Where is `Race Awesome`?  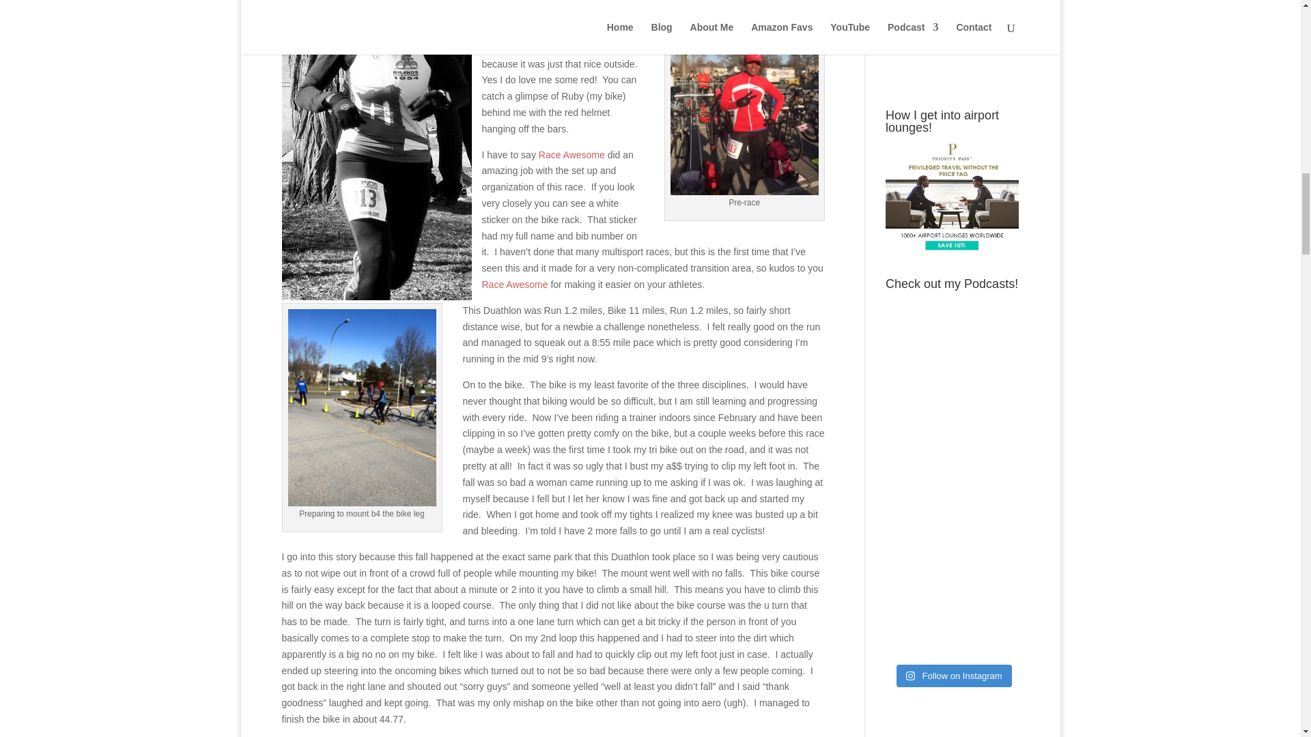 Race Awesome is located at coordinates (572, 155).